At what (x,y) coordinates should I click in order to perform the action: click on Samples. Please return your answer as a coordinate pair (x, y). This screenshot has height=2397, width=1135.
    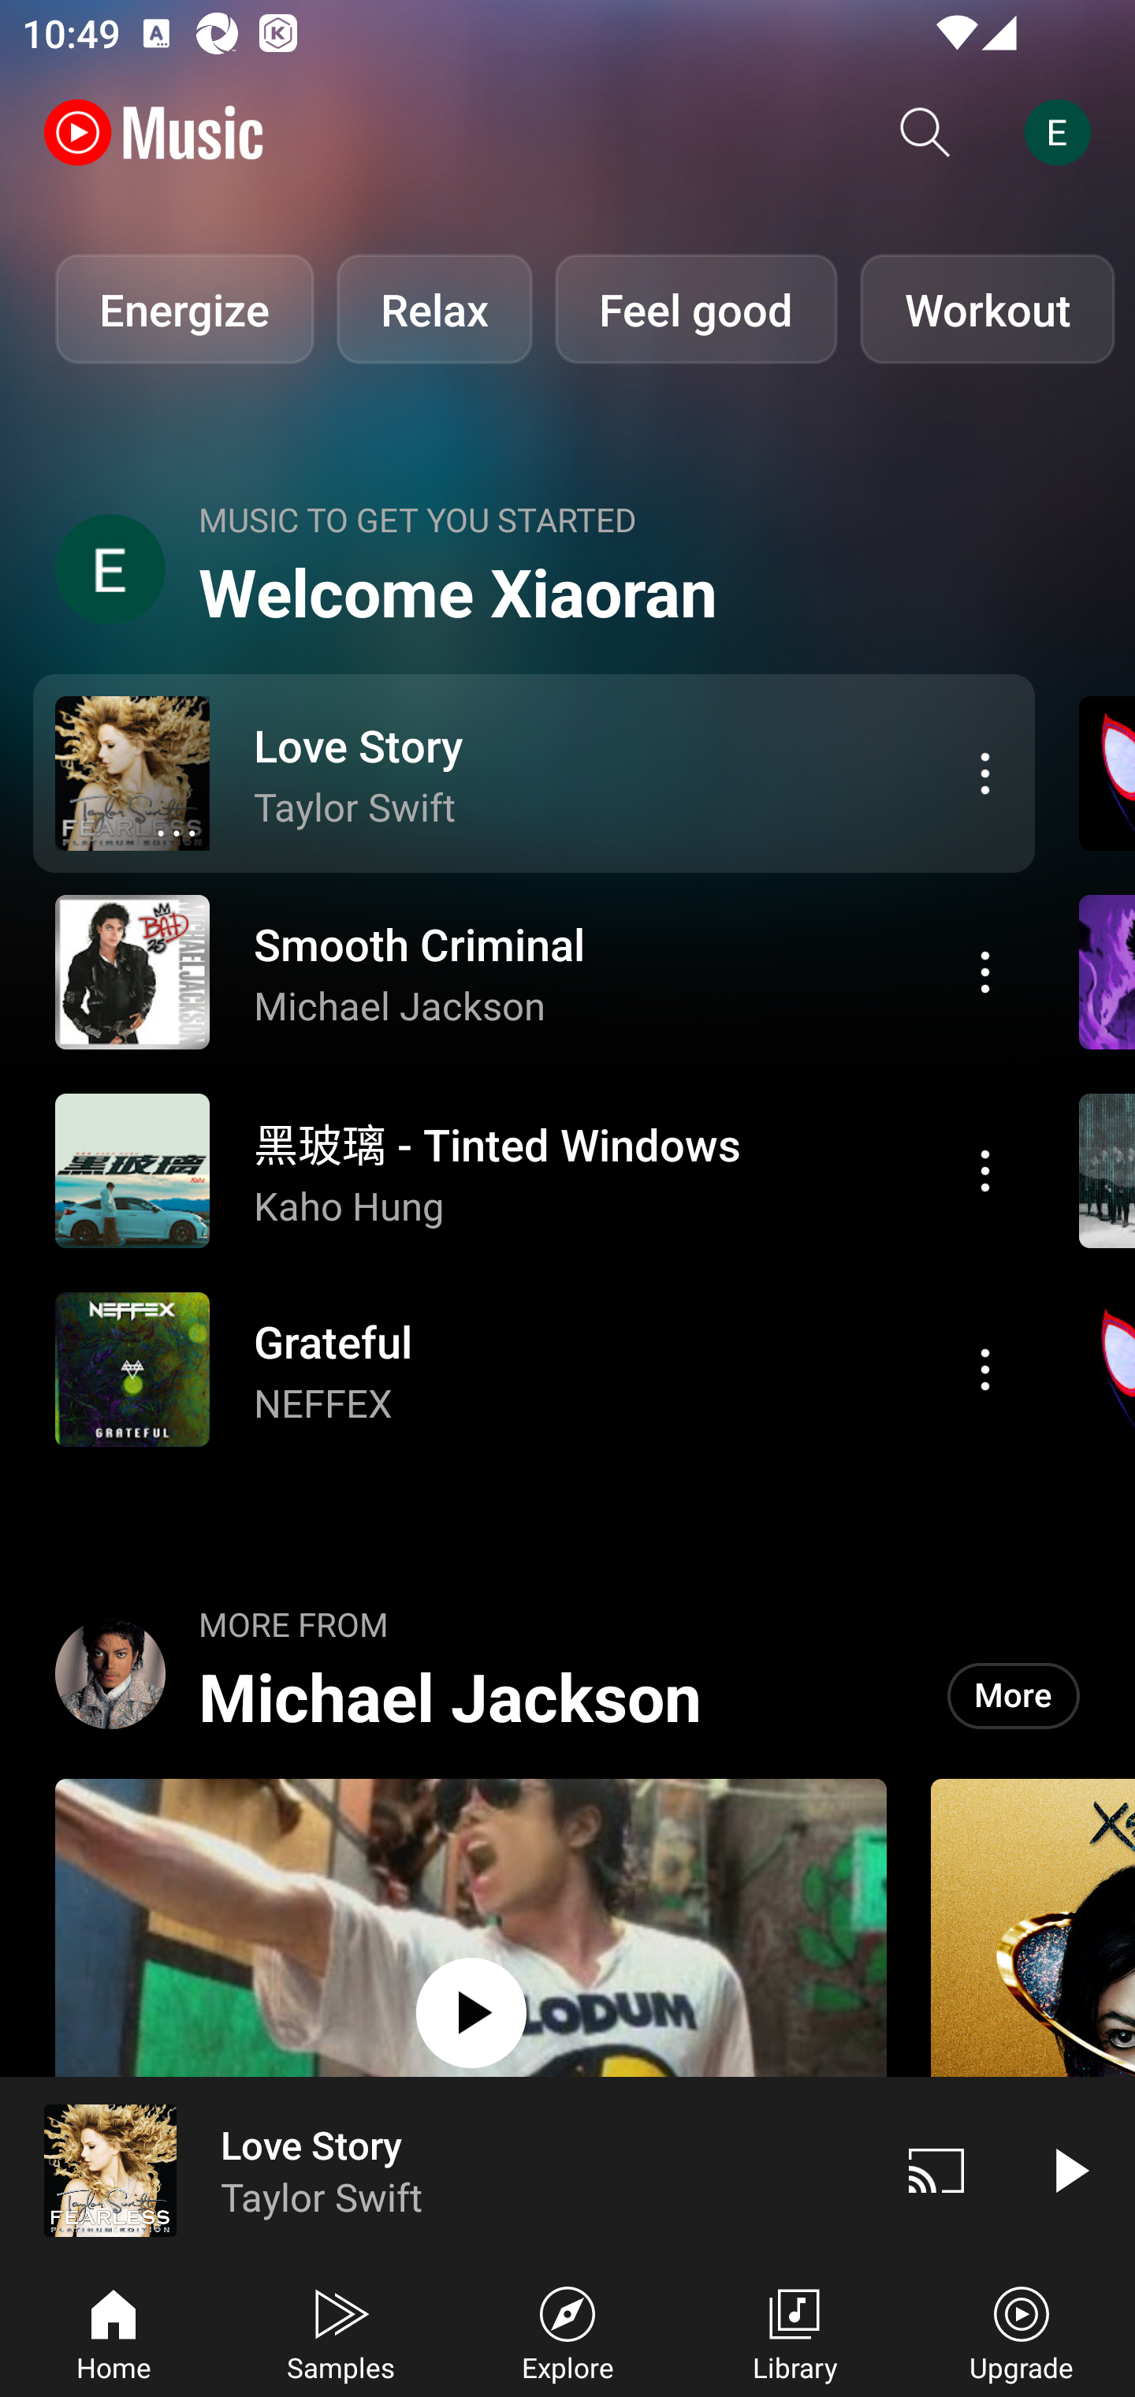
    Looking at the image, I should click on (340, 2331).